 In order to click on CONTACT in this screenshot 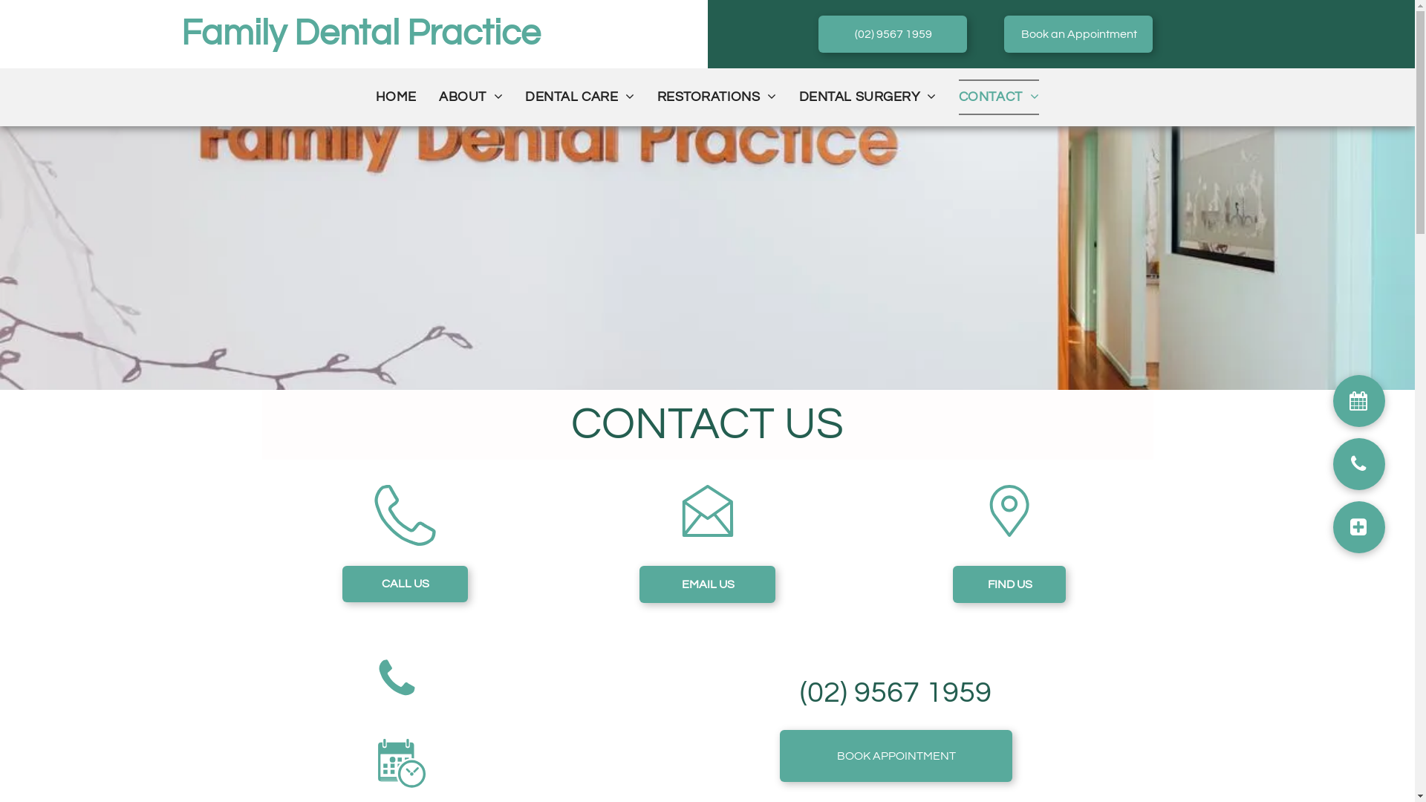, I will do `click(999, 97)`.